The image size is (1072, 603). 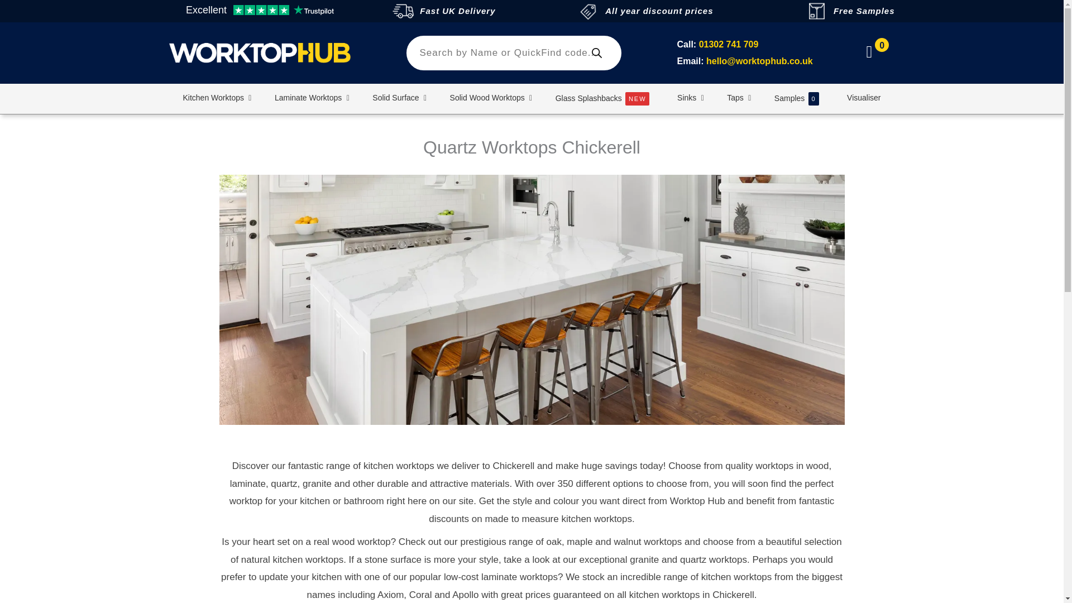 I want to click on Kitchen Worktops, so click(x=214, y=97).